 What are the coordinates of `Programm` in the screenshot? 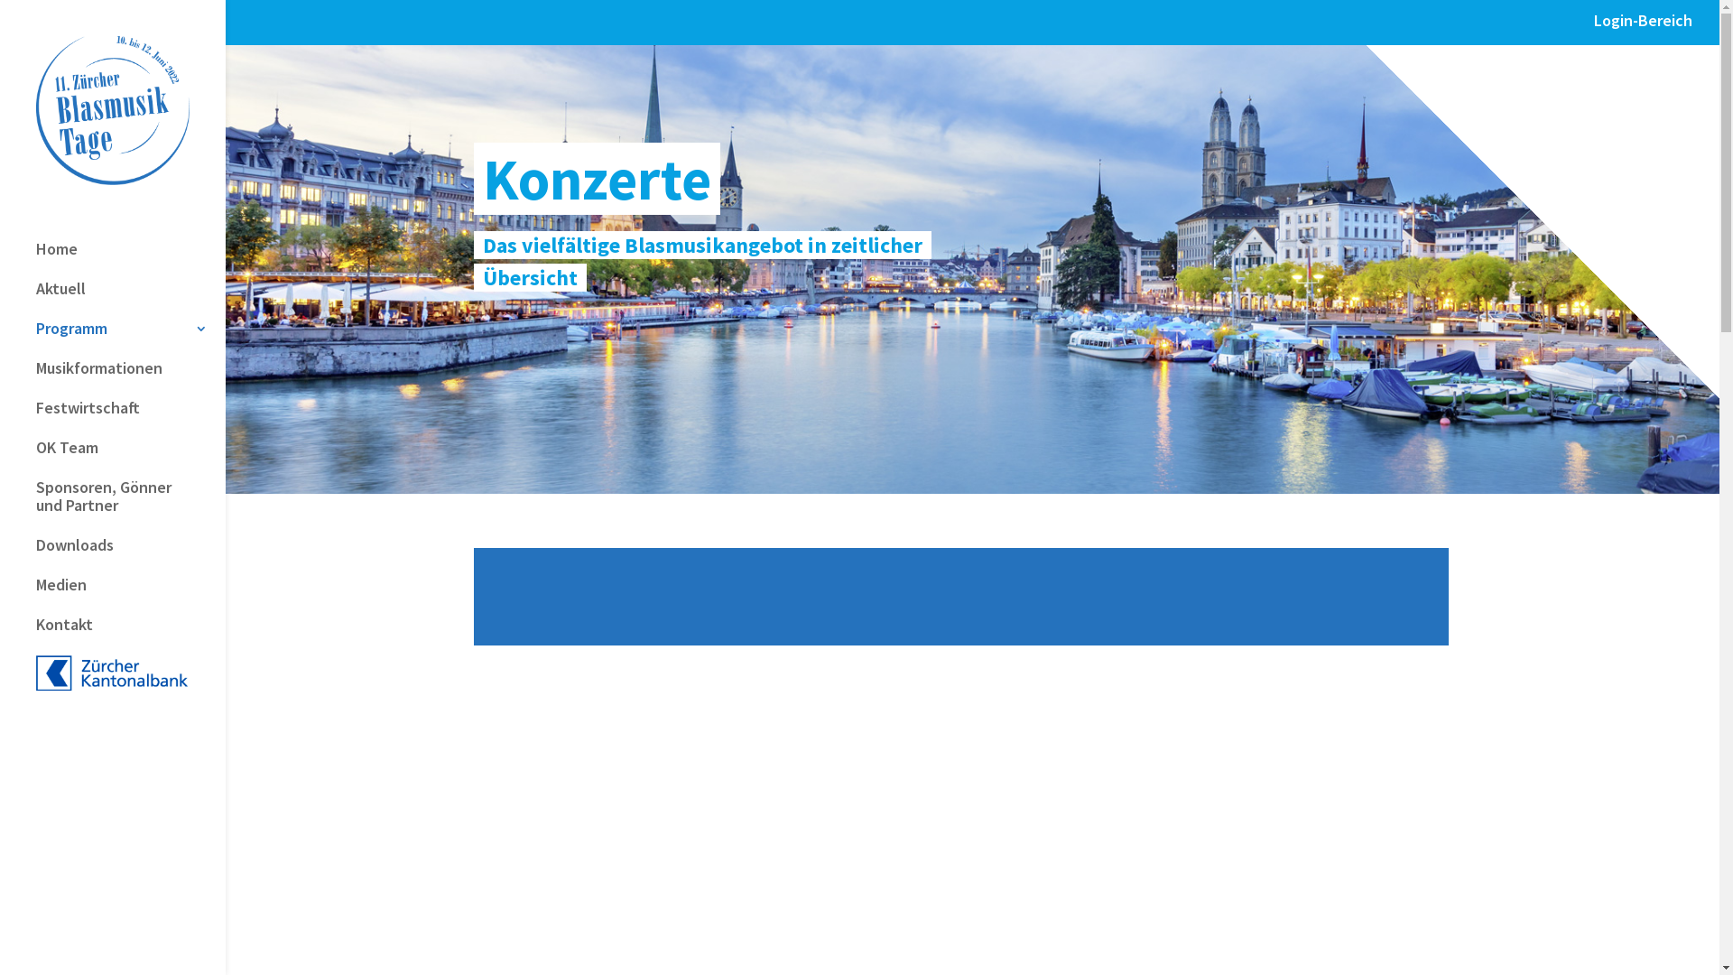 It's located at (131, 338).